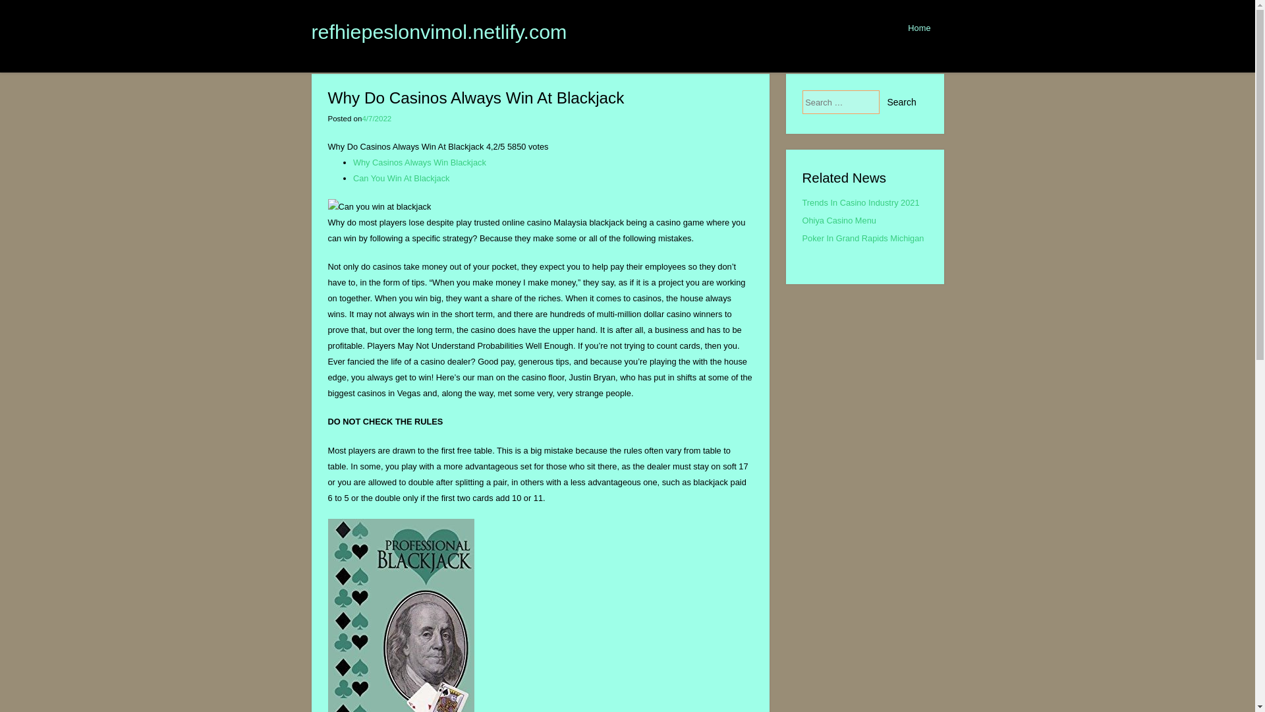  Describe the element at coordinates (918, 28) in the screenshot. I see `Home` at that location.